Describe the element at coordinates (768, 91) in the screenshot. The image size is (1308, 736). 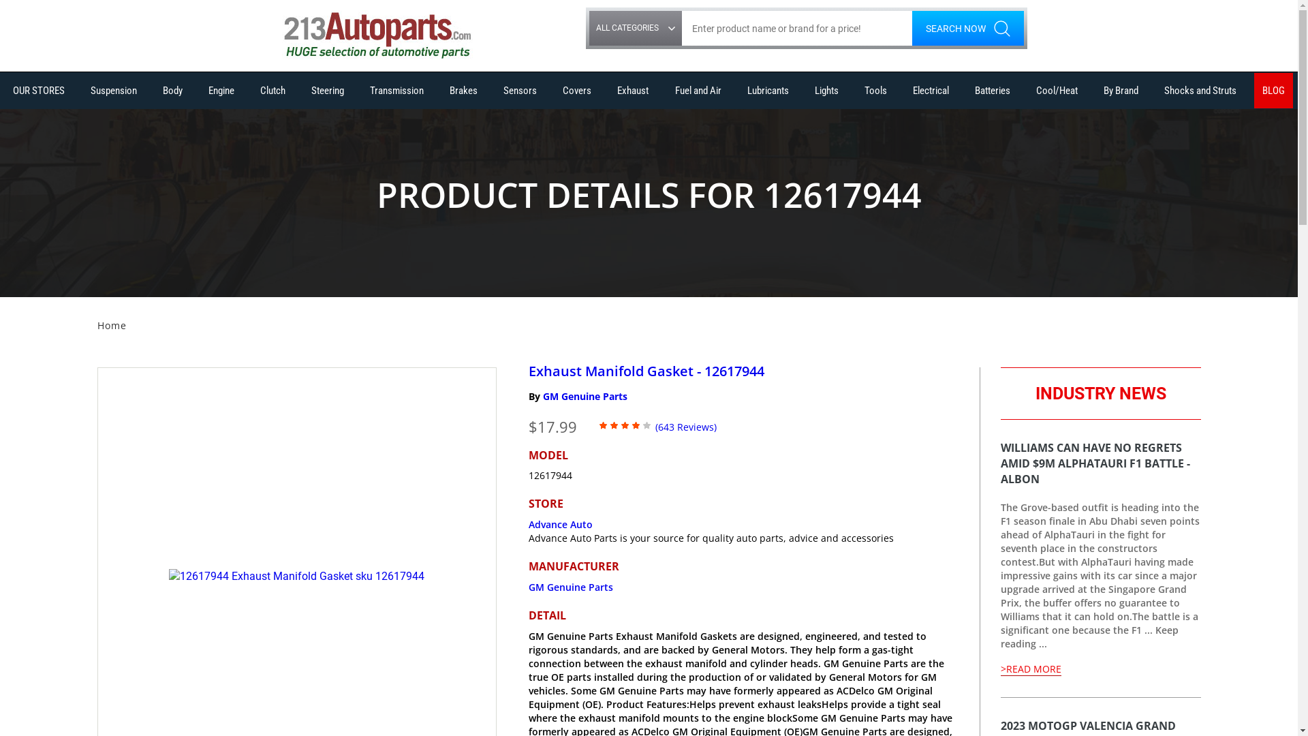
I see `Lubricants` at that location.